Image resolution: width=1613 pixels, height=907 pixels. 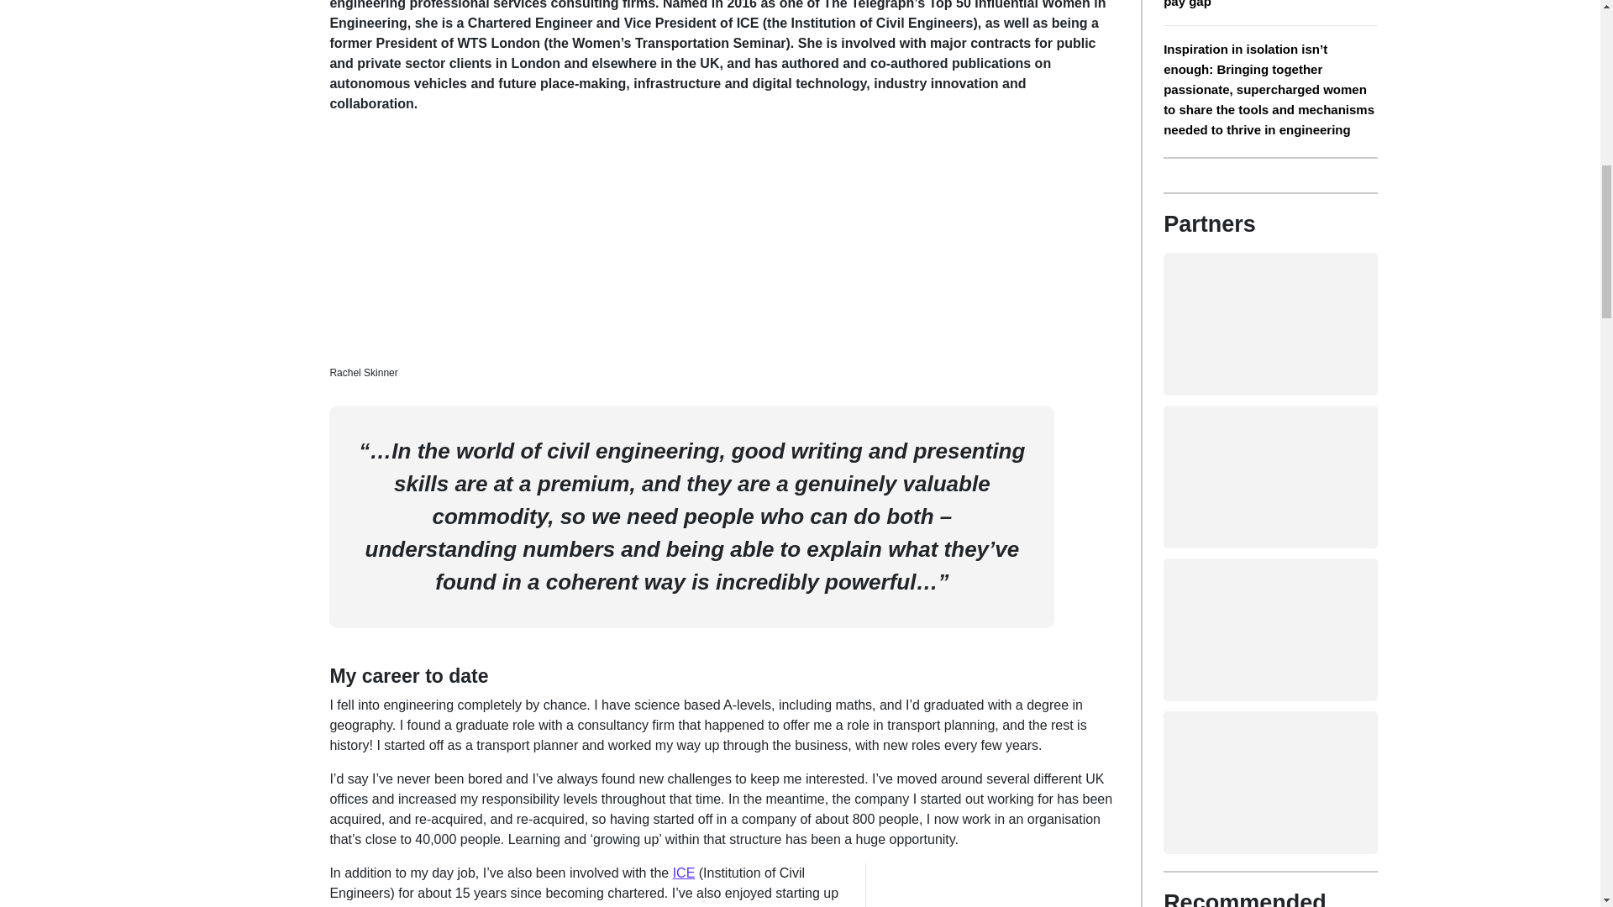 What do you see at coordinates (684, 873) in the screenshot?
I see `ICE` at bounding box center [684, 873].